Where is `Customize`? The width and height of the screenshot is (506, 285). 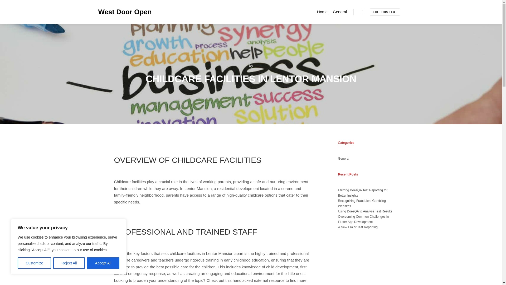 Customize is located at coordinates (34, 263).